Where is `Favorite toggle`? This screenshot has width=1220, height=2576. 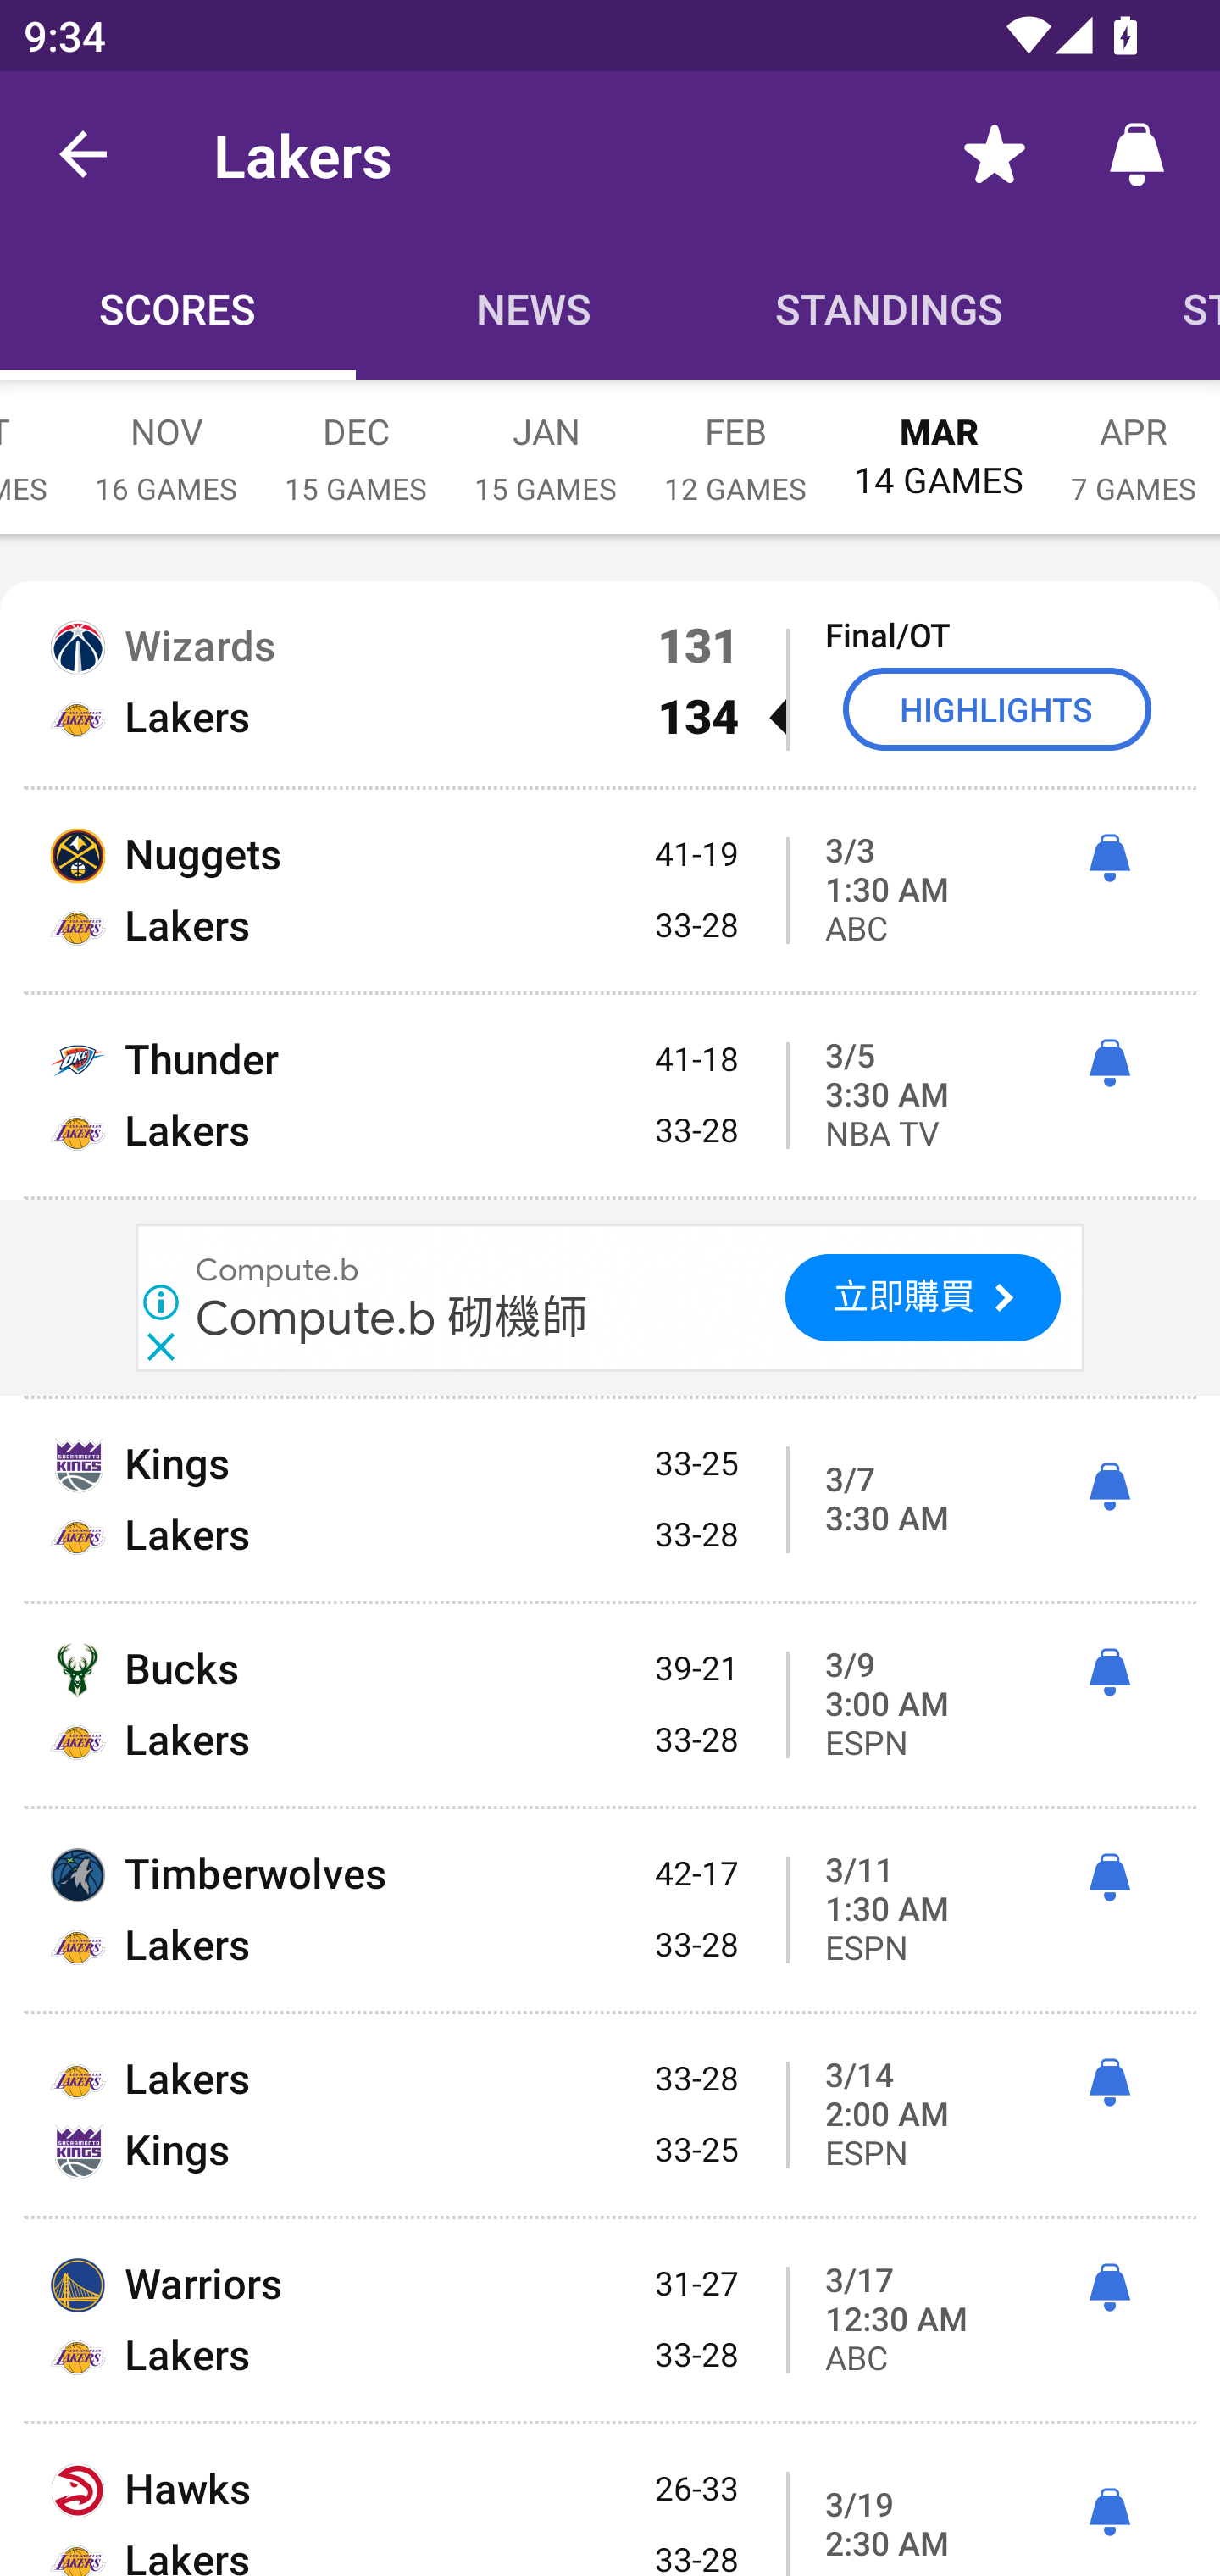
Favorite toggle is located at coordinates (995, 154).